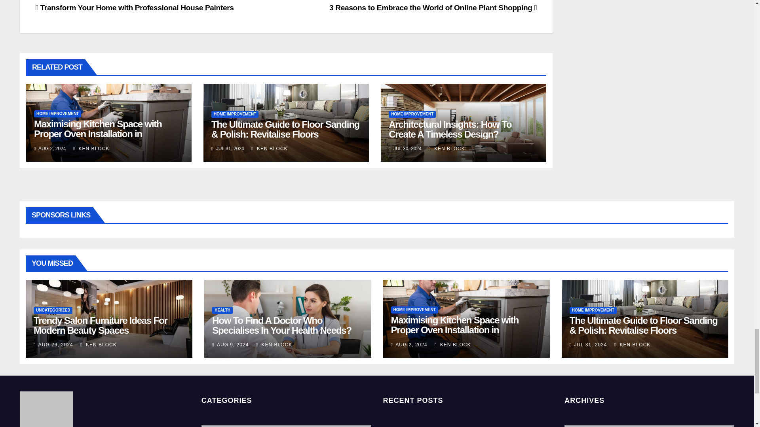 The image size is (760, 427). What do you see at coordinates (433, 8) in the screenshot?
I see `3 Reasons to Embrace the World of Online Plant Shopping` at bounding box center [433, 8].